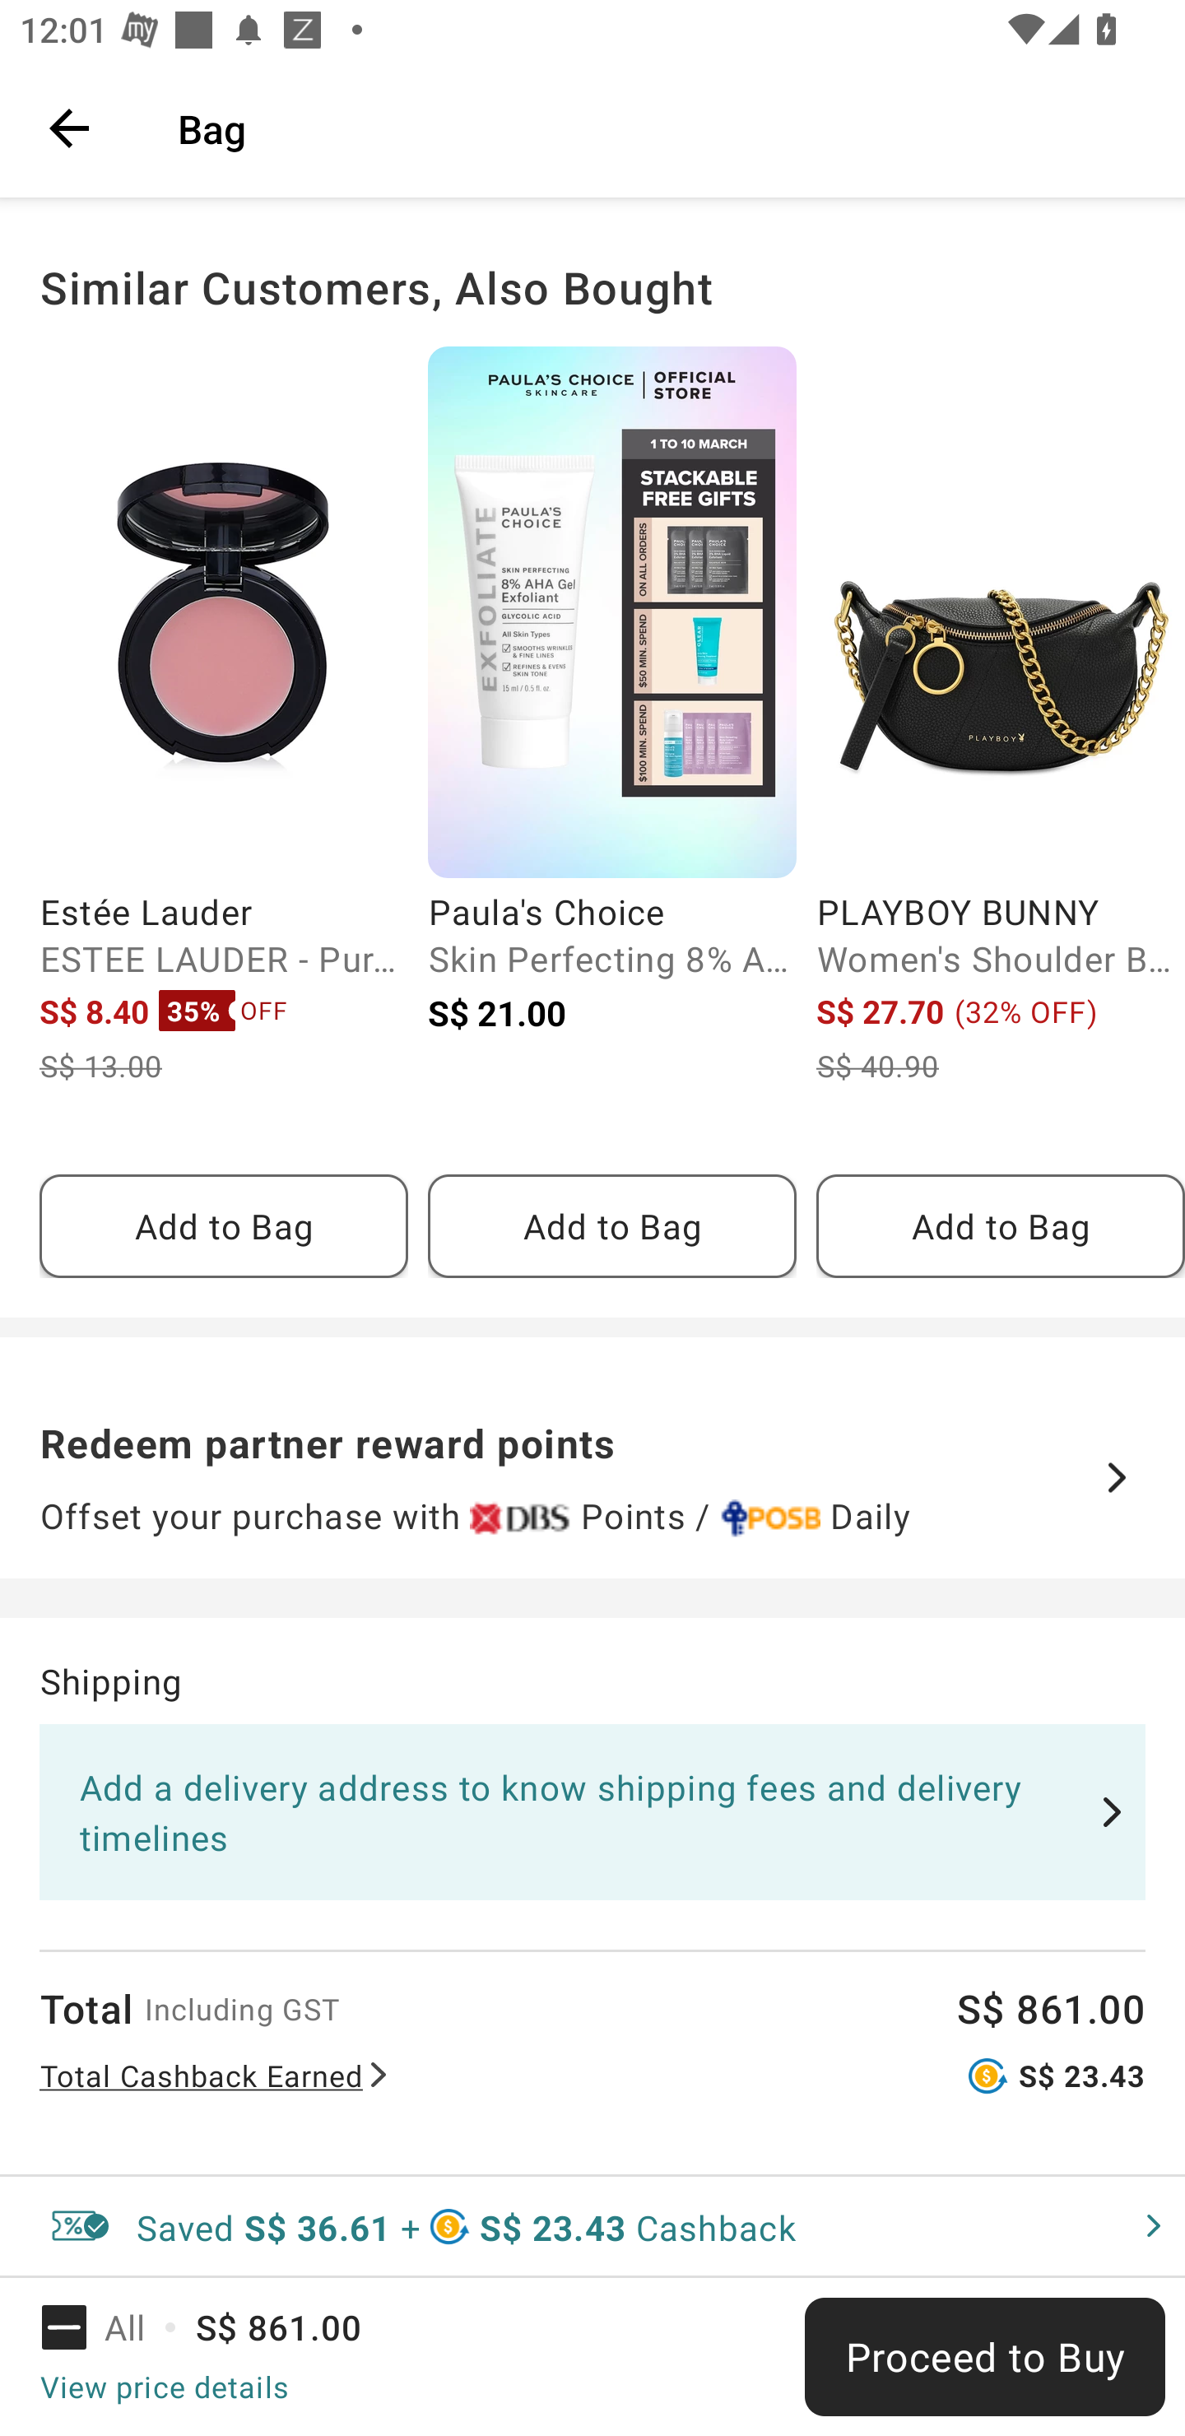  Describe the element at coordinates (223, 1226) in the screenshot. I see `Add to Bag` at that location.